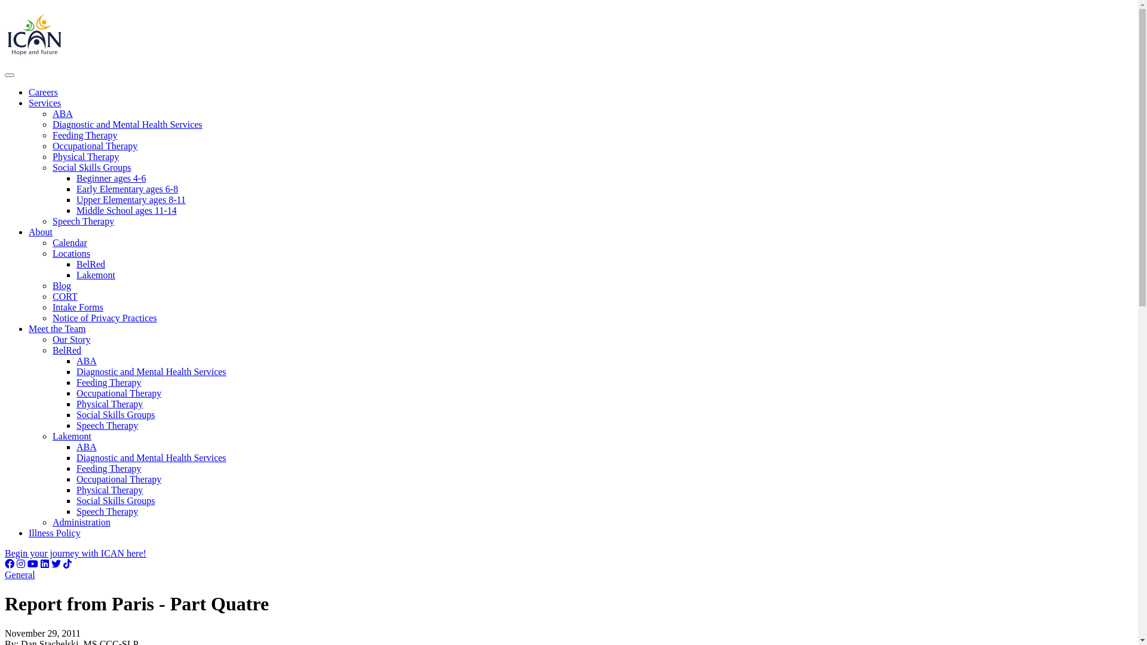 The image size is (1147, 645). What do you see at coordinates (84, 221) in the screenshot?
I see `Speech Therapy` at bounding box center [84, 221].